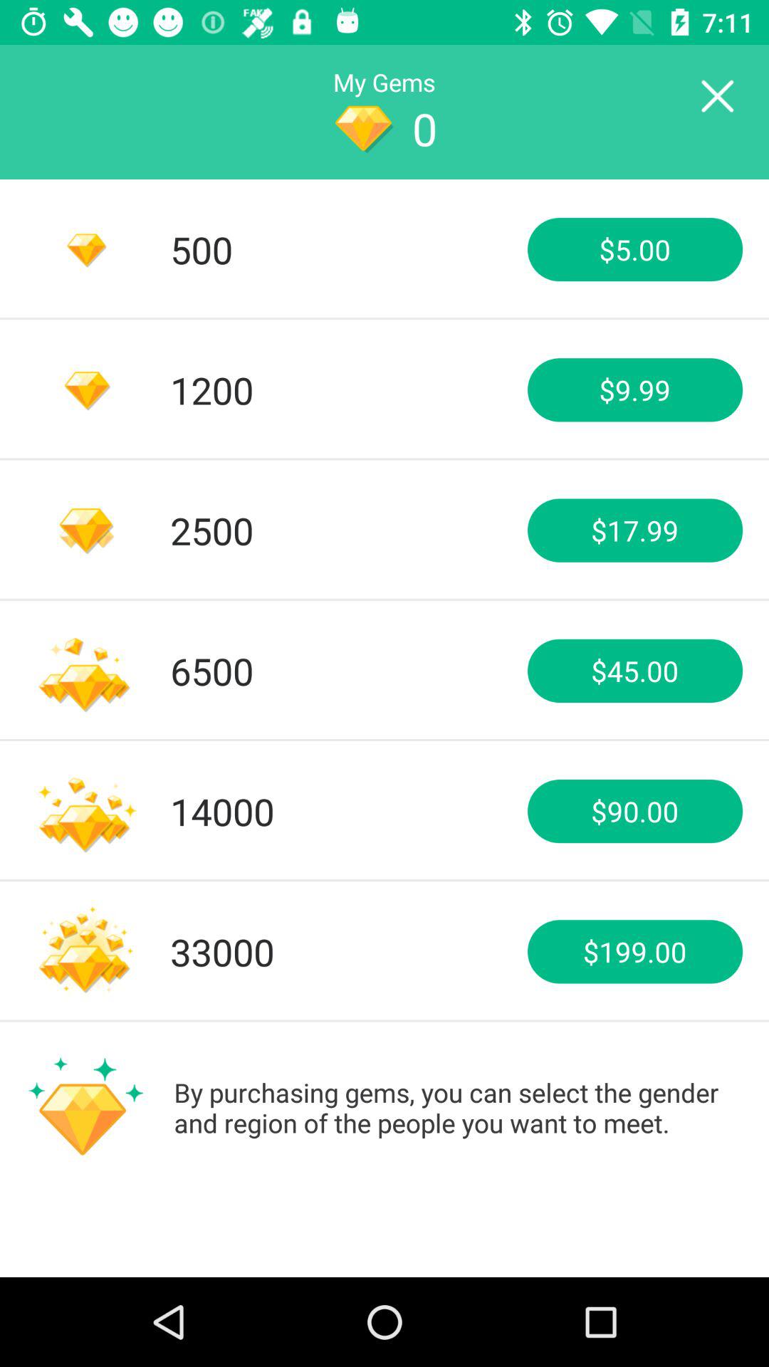 This screenshot has height=1367, width=769. What do you see at coordinates (716, 97) in the screenshot?
I see `close current screen` at bounding box center [716, 97].